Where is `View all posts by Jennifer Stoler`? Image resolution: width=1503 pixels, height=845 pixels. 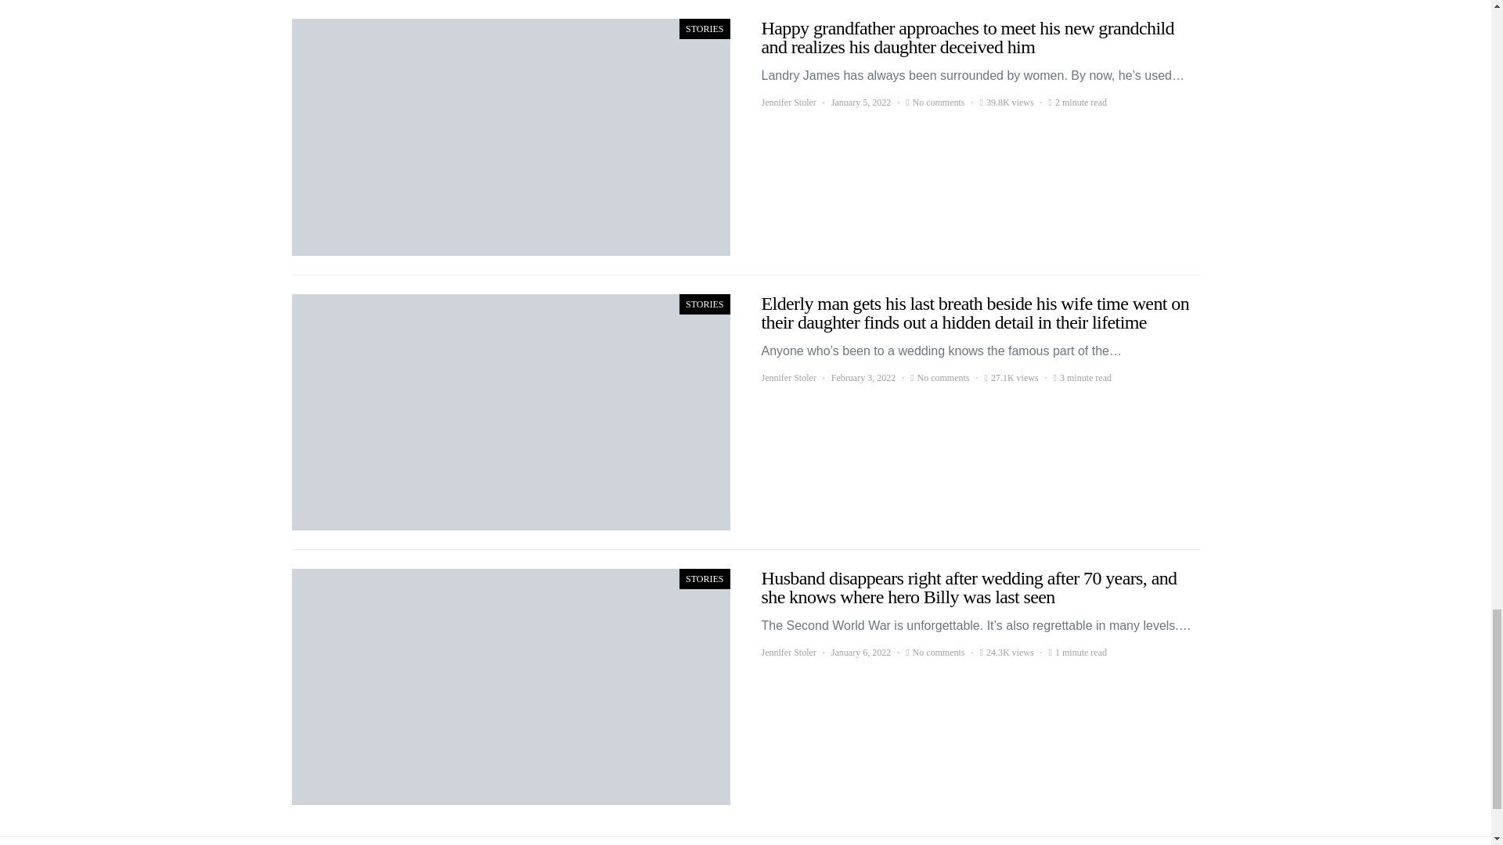
View all posts by Jennifer Stoler is located at coordinates (788, 378).